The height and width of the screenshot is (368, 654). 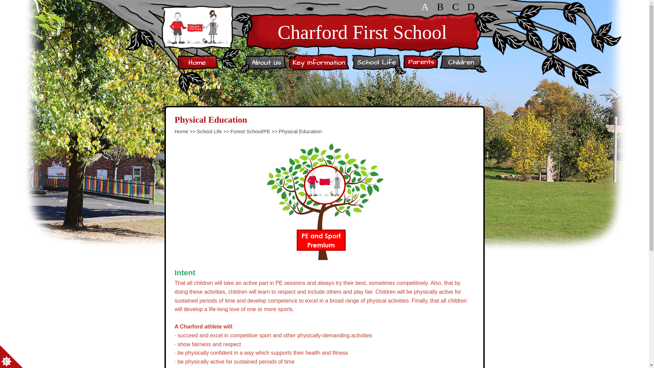 What do you see at coordinates (318, 62) in the screenshot?
I see `Key Information` at bounding box center [318, 62].